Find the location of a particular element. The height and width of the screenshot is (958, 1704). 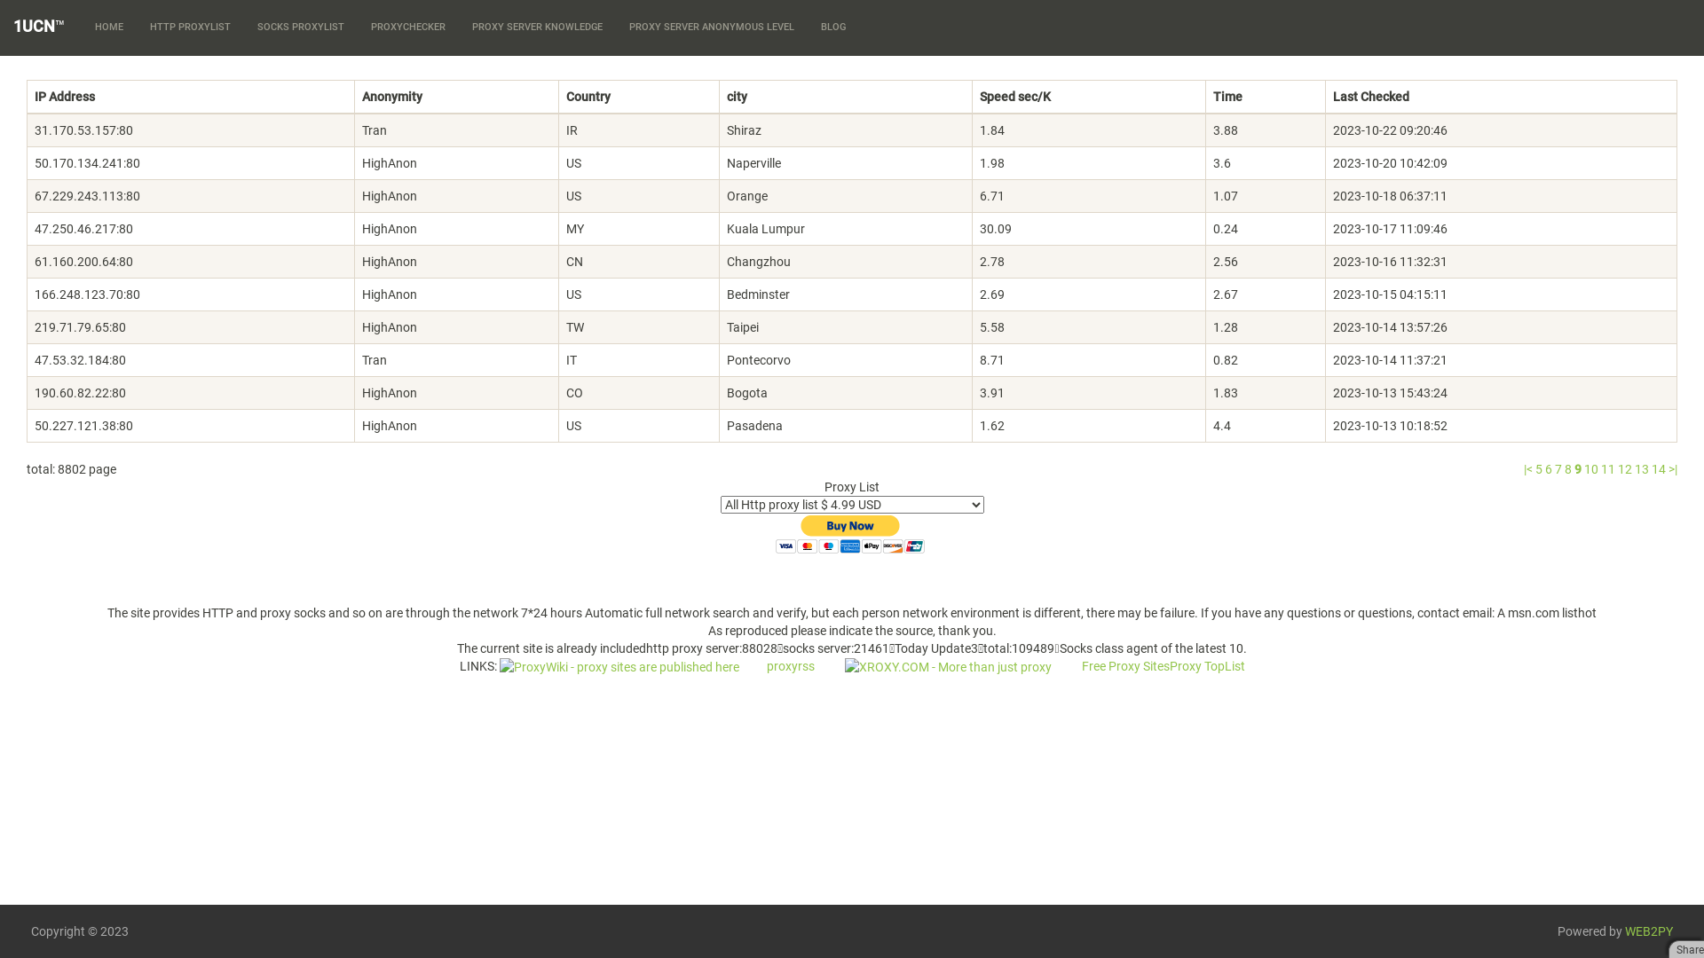

Free Proxy Sites is located at coordinates (1125, 665).